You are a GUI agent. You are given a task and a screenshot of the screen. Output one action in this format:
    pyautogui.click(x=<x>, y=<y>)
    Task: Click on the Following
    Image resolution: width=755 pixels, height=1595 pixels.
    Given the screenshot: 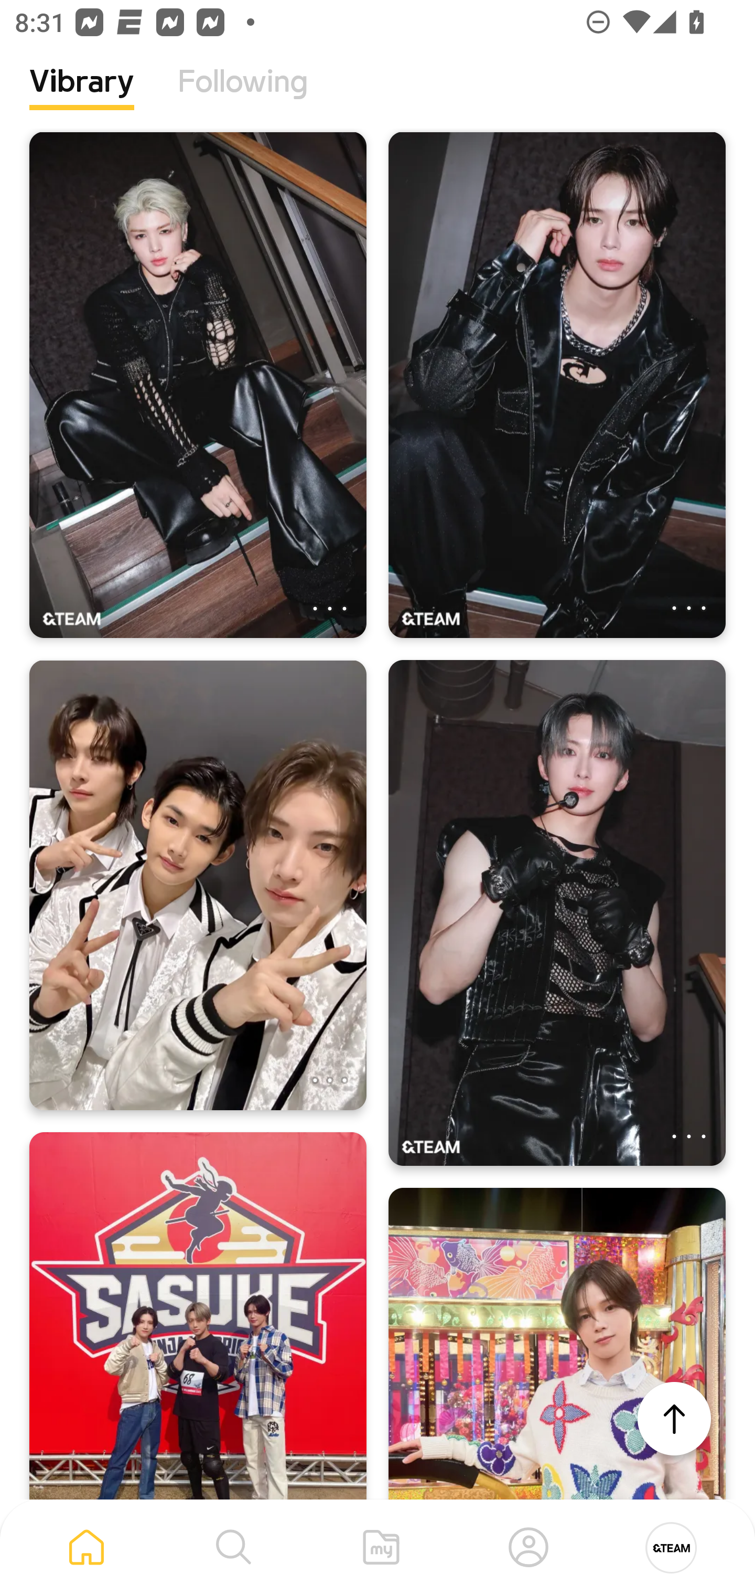 What is the action you would take?
    pyautogui.click(x=243, y=97)
    